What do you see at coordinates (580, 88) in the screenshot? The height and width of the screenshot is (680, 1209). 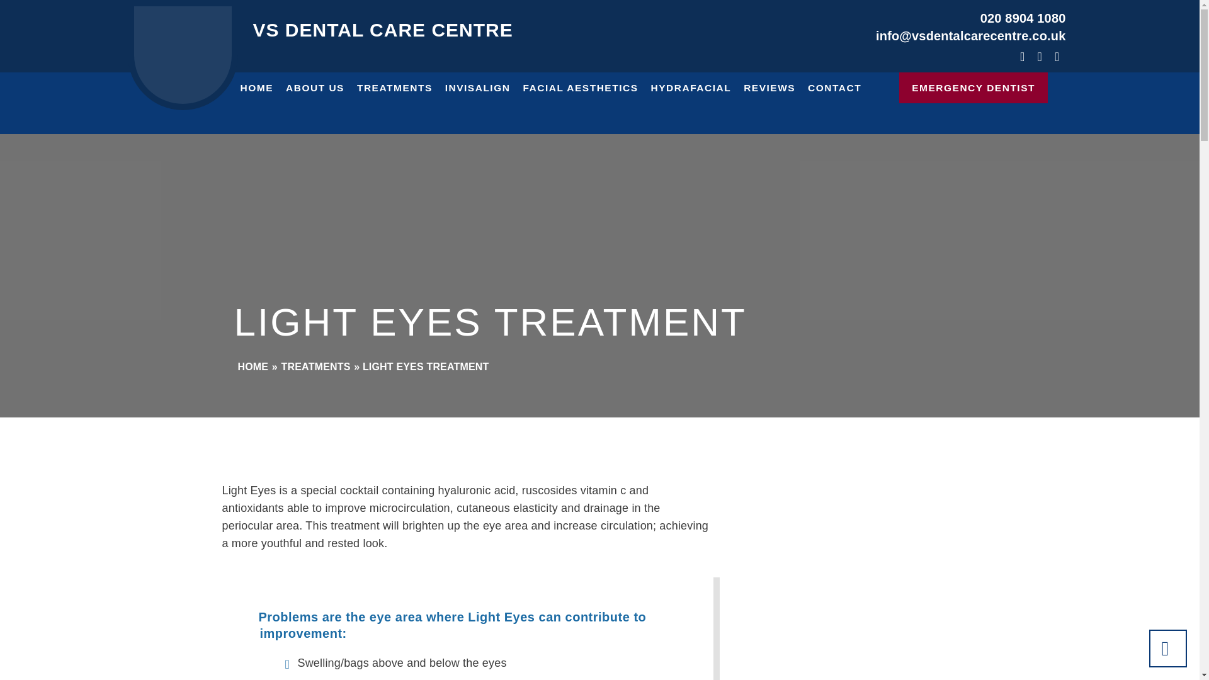 I see `FACIAL AESTHETICS` at bounding box center [580, 88].